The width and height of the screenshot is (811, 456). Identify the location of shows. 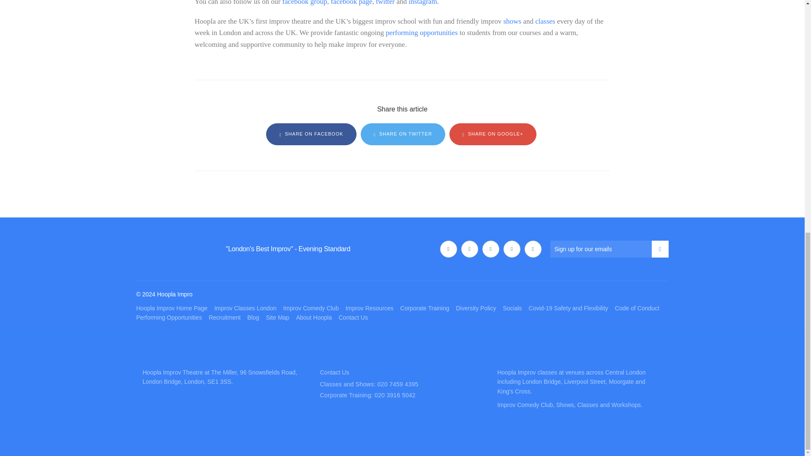
(512, 21).